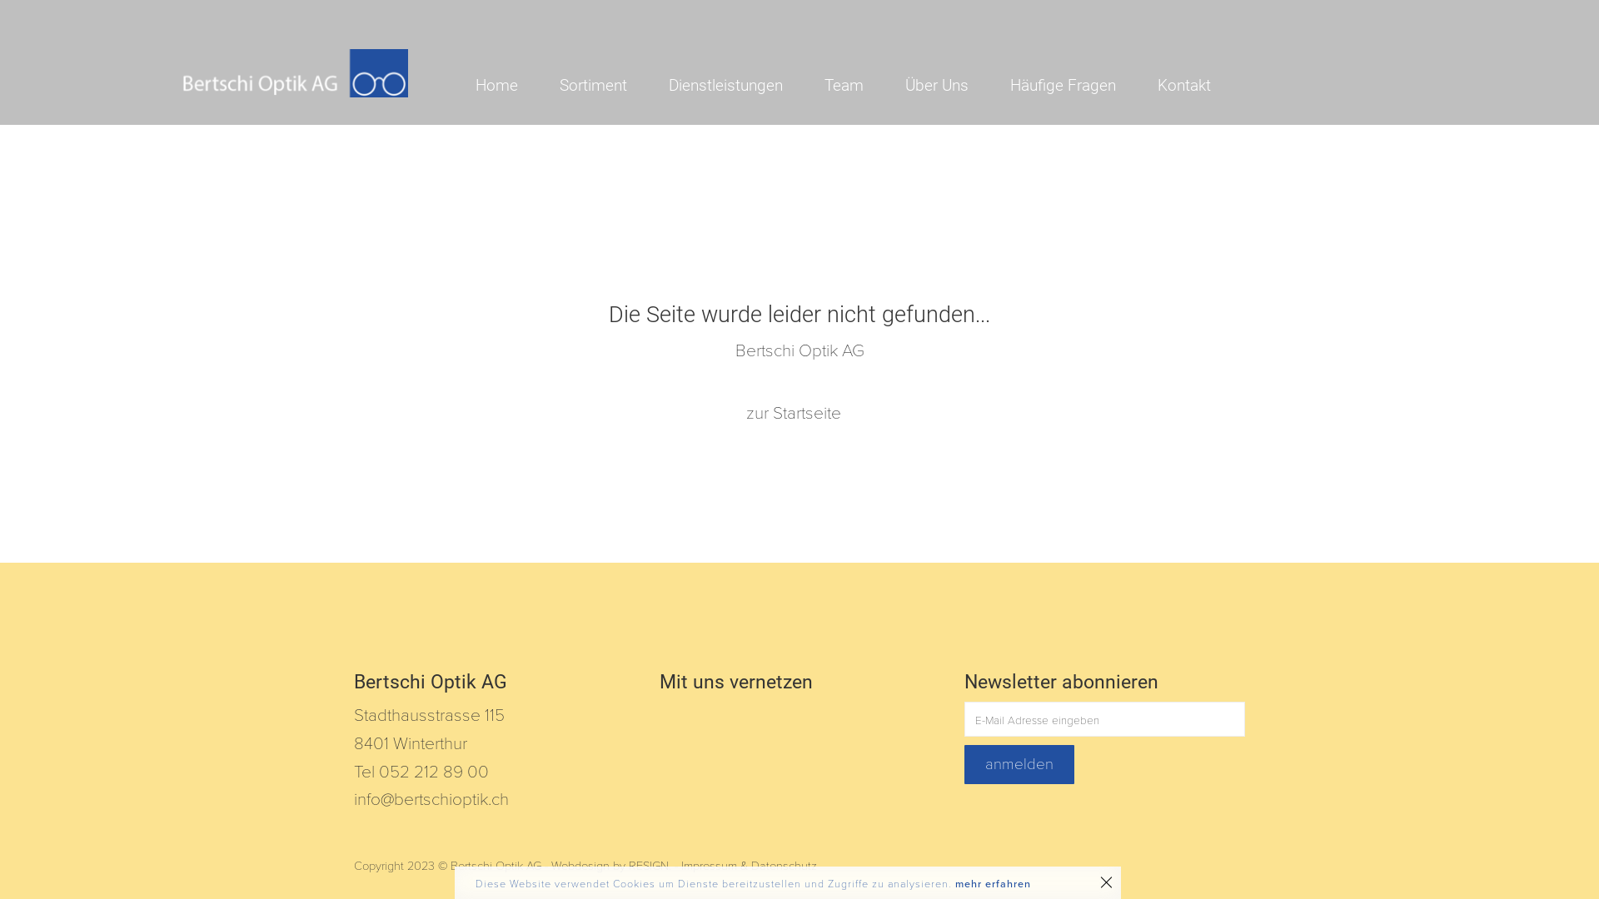  I want to click on Team, so click(823, 85).